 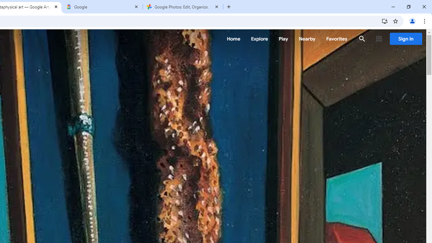 I want to click on Install Google Arts & Culture, so click(x=385, y=21).